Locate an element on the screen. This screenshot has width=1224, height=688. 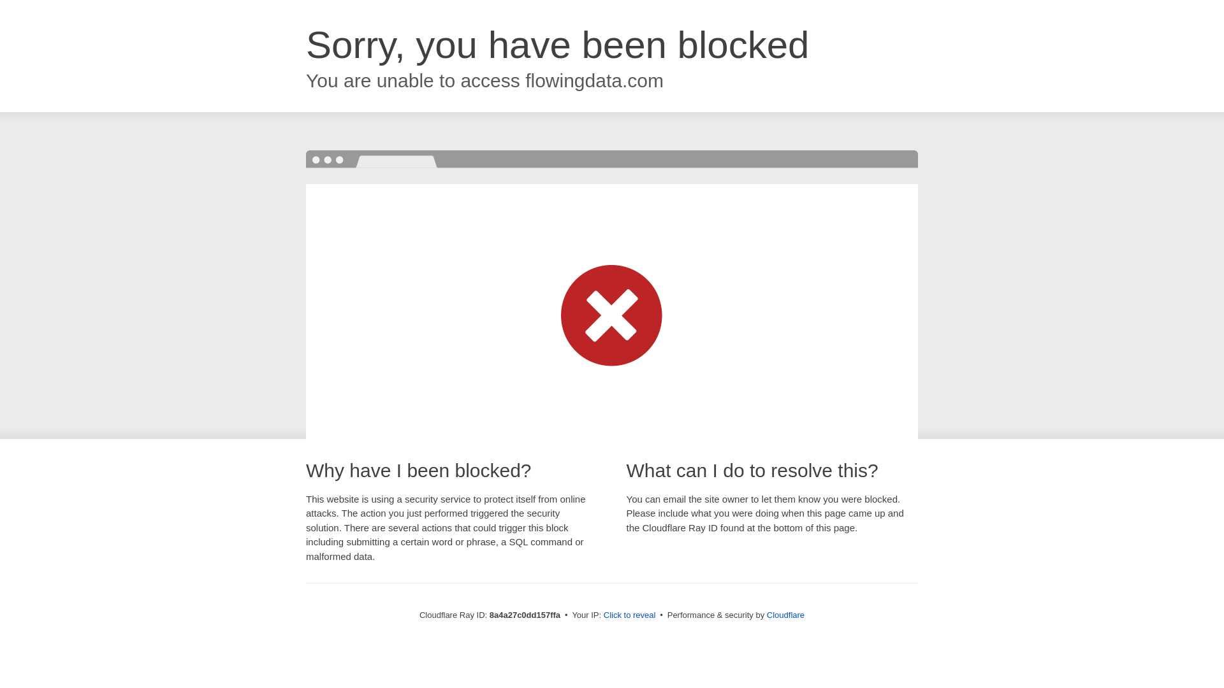
Click to reveal is located at coordinates (630, 615).